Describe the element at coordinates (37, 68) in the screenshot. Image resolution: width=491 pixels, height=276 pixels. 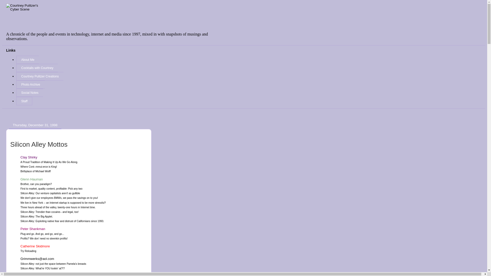
I see `Cocktails with Courtney` at that location.